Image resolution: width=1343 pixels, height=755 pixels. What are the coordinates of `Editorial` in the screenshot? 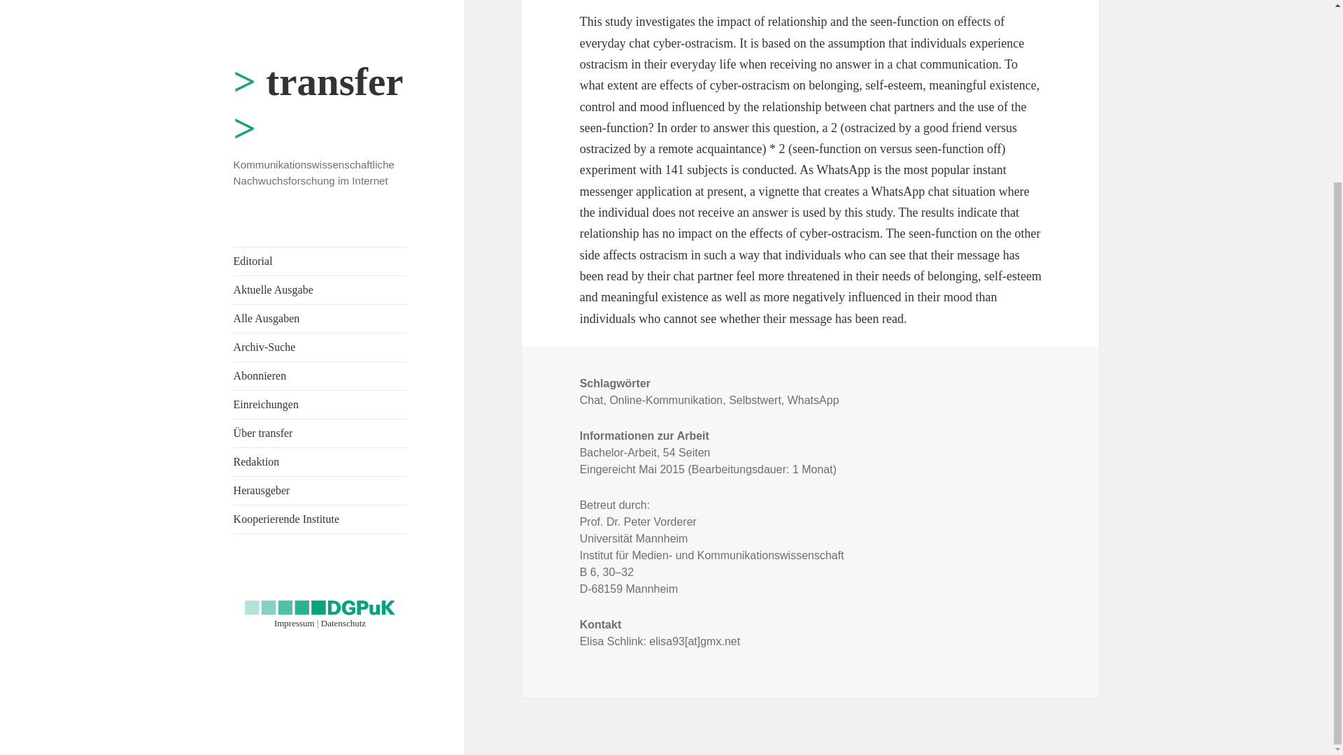 It's located at (320, 29).